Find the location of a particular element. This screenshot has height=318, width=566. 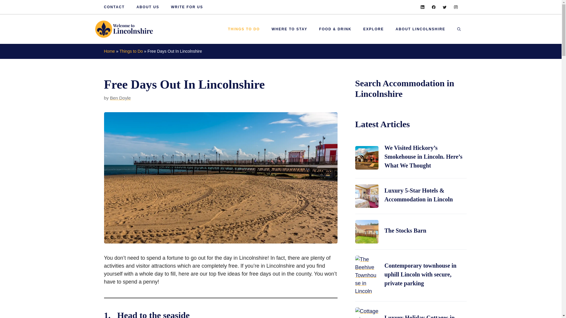

Home is located at coordinates (109, 51).